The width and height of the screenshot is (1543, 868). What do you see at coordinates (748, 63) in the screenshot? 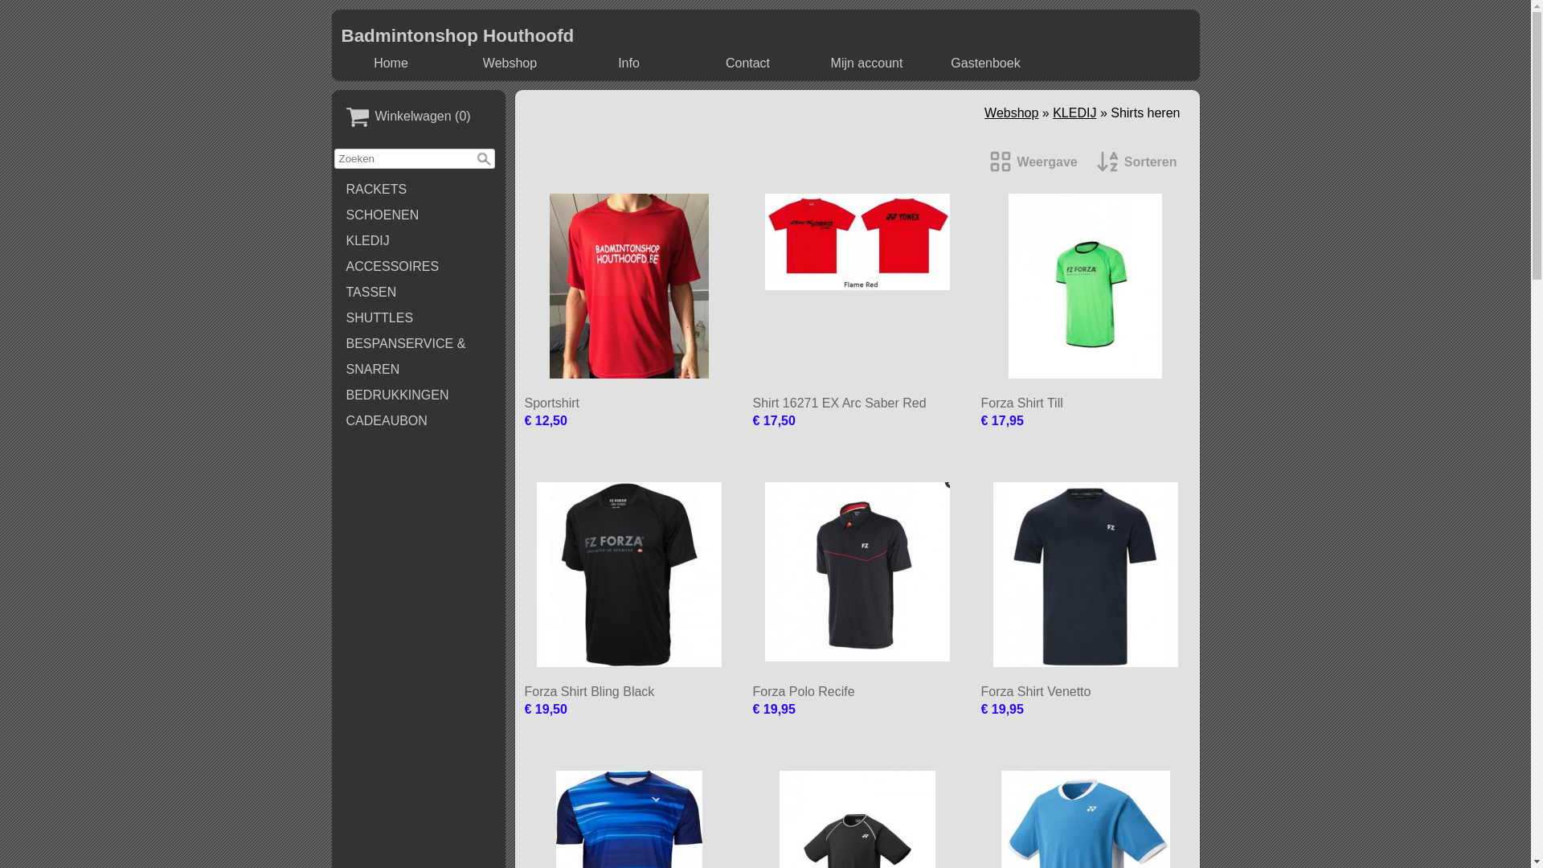
I see `Contact` at bounding box center [748, 63].